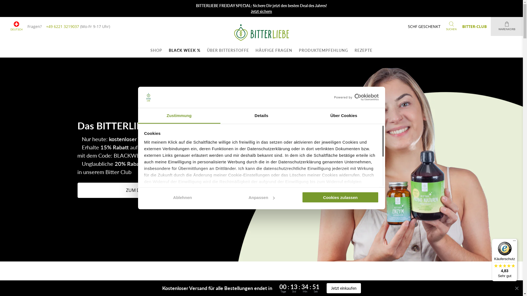 Image resolution: width=527 pixels, height=296 pixels. I want to click on SHOP, so click(156, 50).